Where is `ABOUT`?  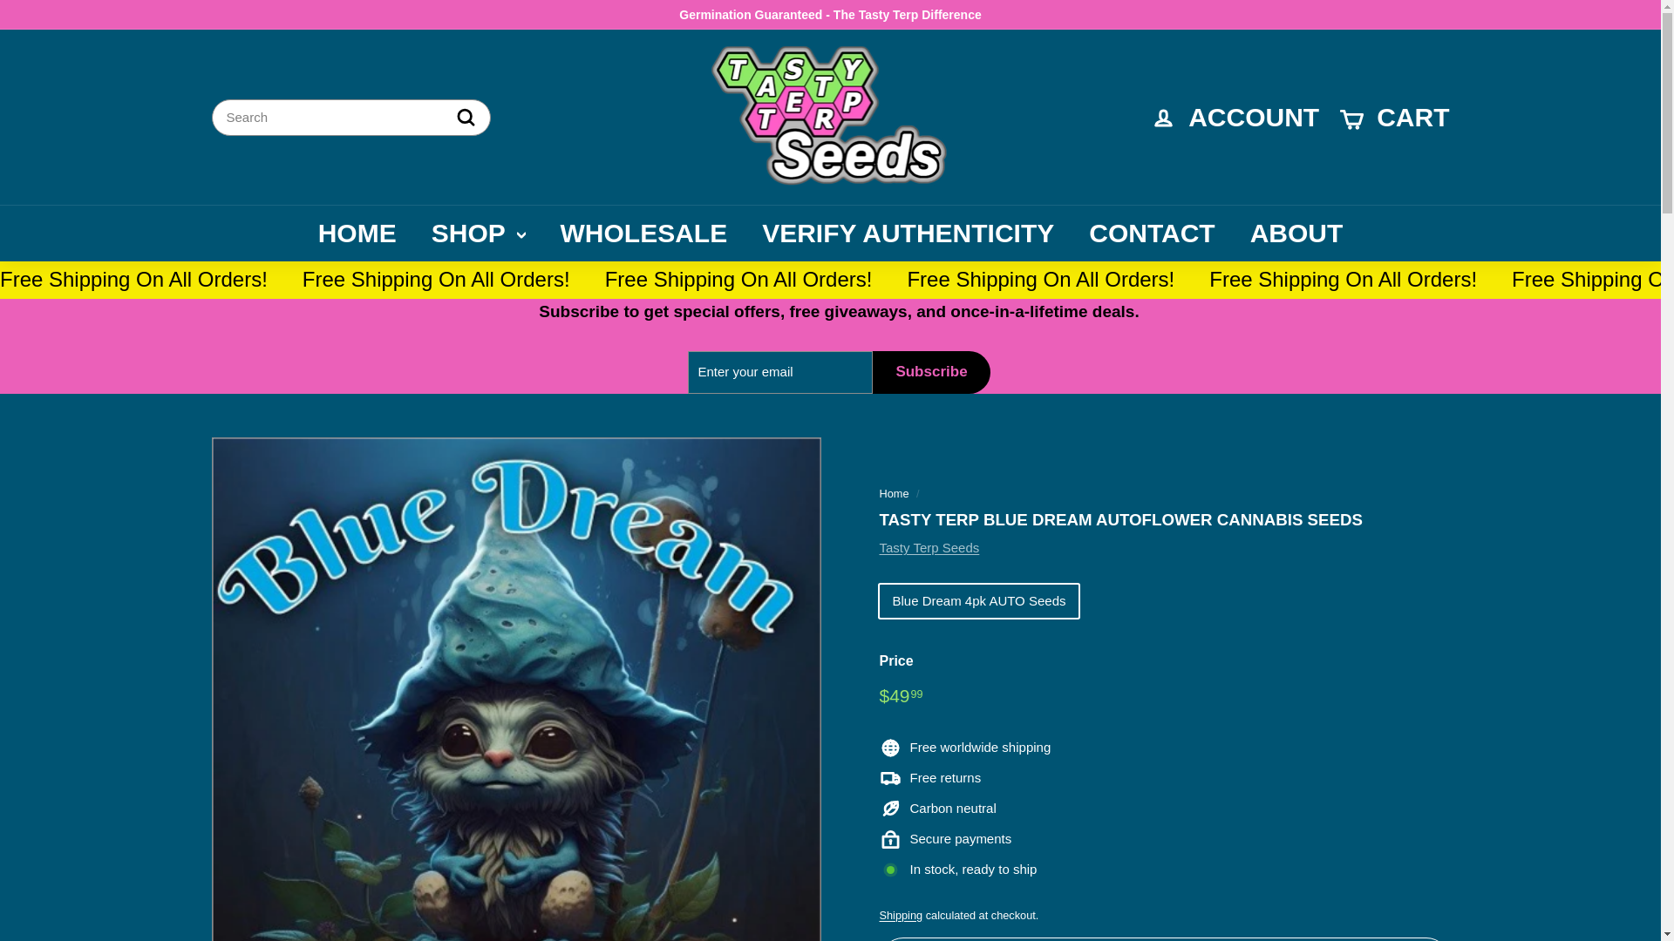
ABOUT is located at coordinates (1296, 234).